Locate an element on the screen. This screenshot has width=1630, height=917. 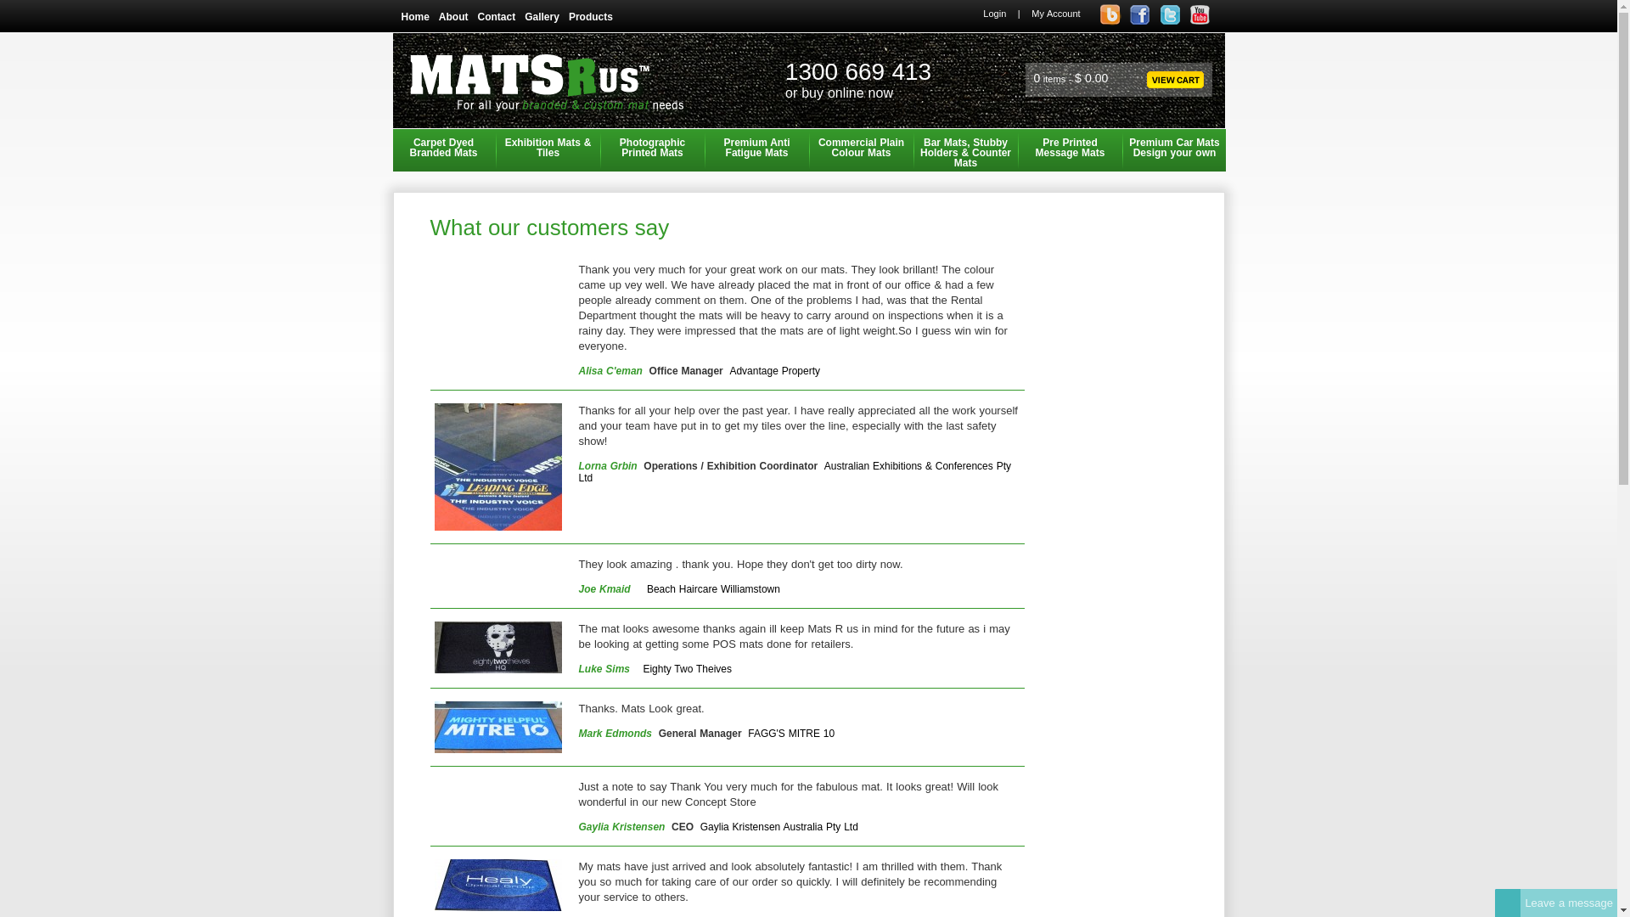
MatsRus logo - for all your branded & custome mat needs is located at coordinates (550, 87).